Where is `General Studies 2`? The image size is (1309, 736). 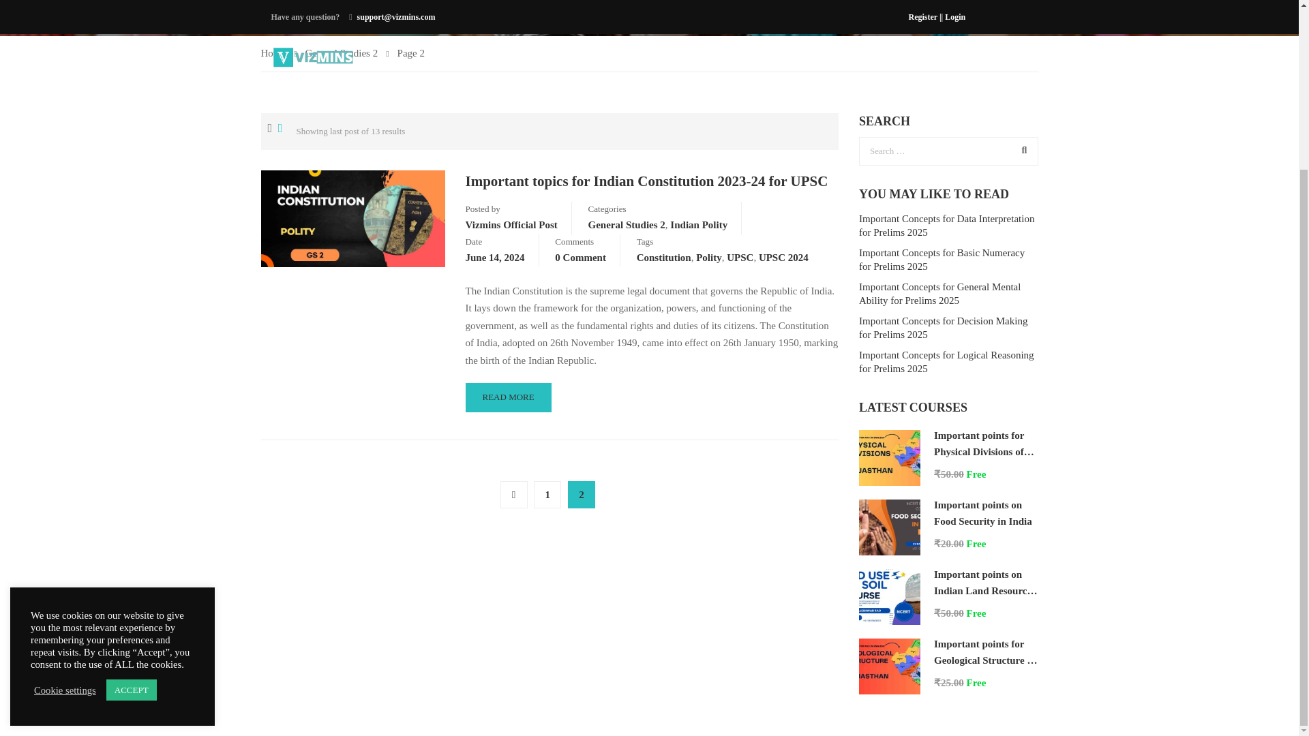 General Studies 2 is located at coordinates (346, 53).